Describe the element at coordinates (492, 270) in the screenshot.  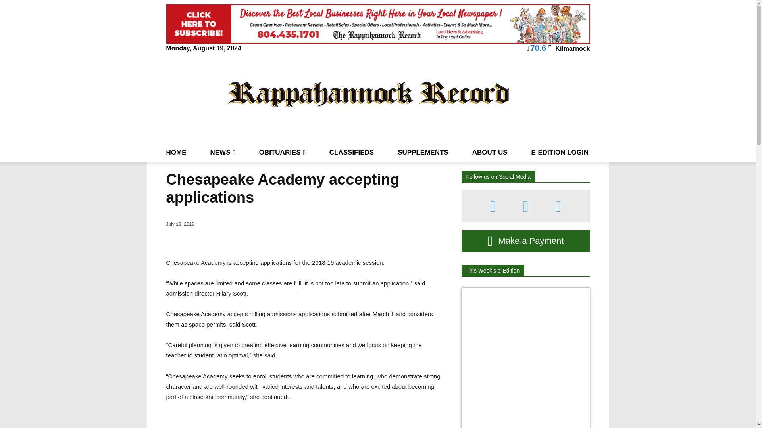
I see `This Week's e-Edition` at that location.